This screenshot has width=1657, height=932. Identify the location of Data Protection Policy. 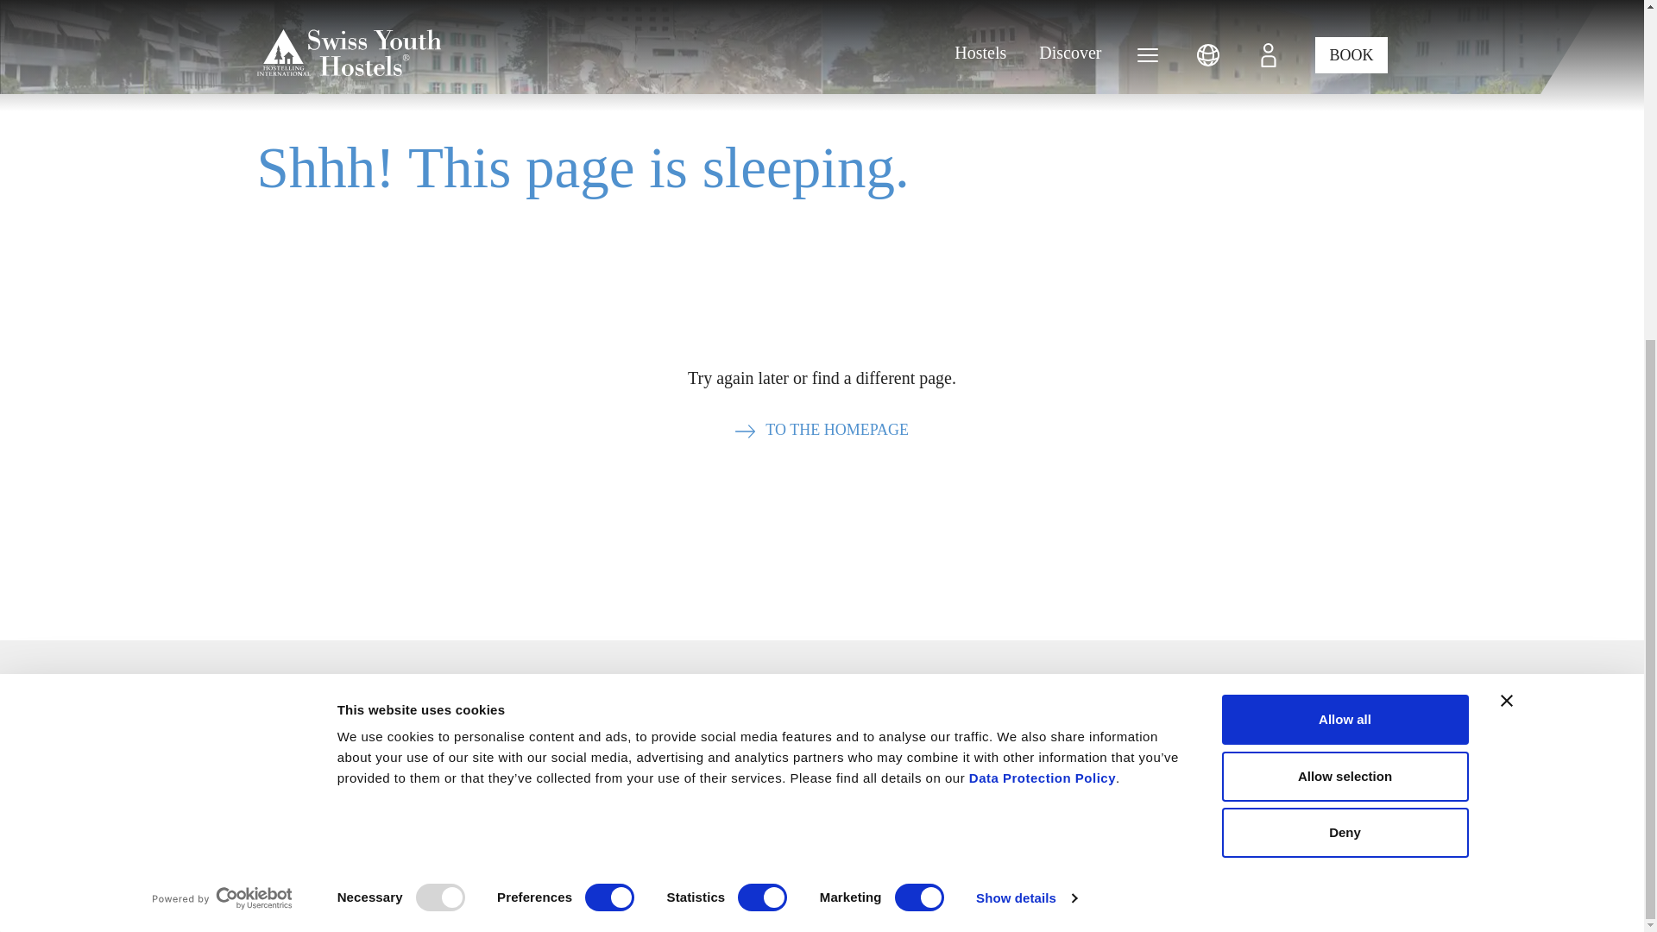
(1043, 250).